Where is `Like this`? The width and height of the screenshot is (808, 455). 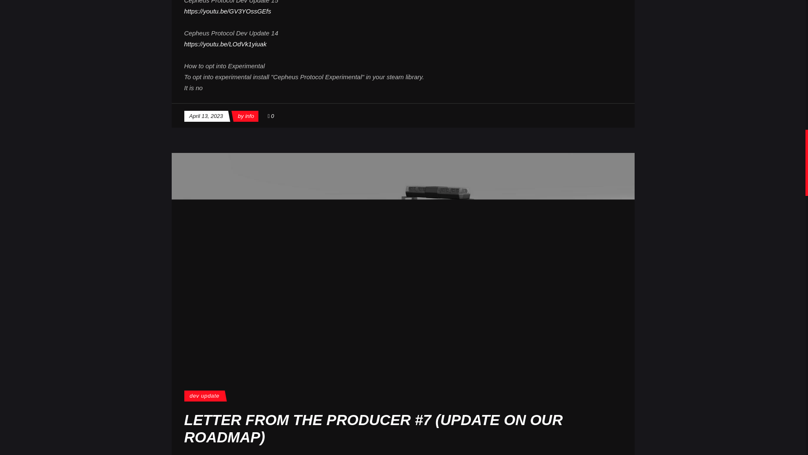
Like this is located at coordinates (270, 115).